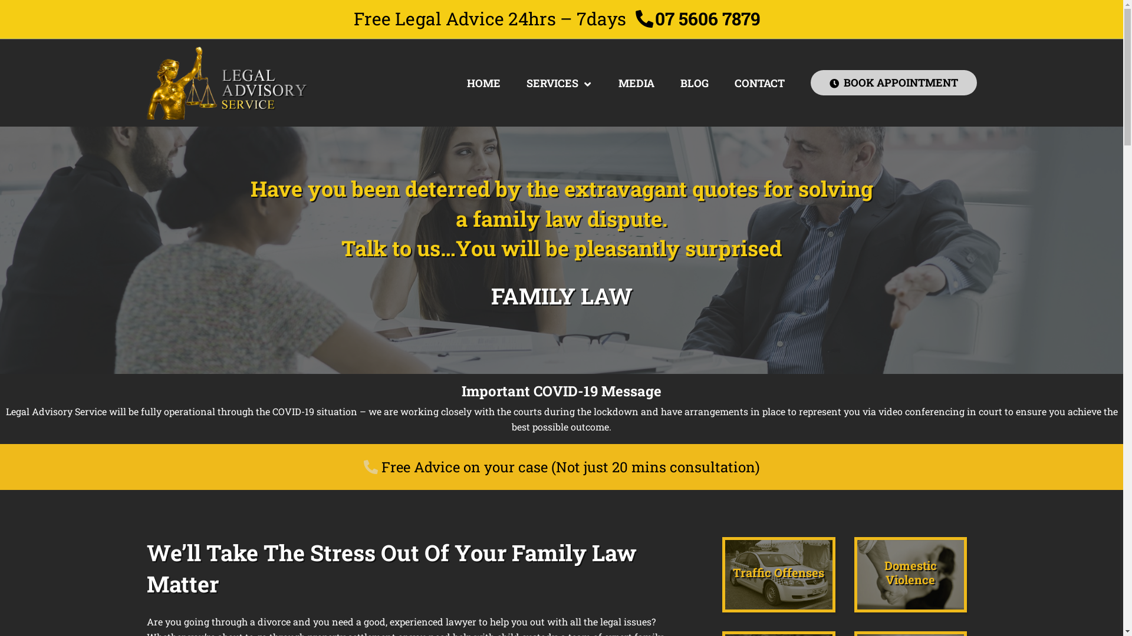 This screenshot has width=1132, height=636. I want to click on 07 5606 7879, so click(698, 22).